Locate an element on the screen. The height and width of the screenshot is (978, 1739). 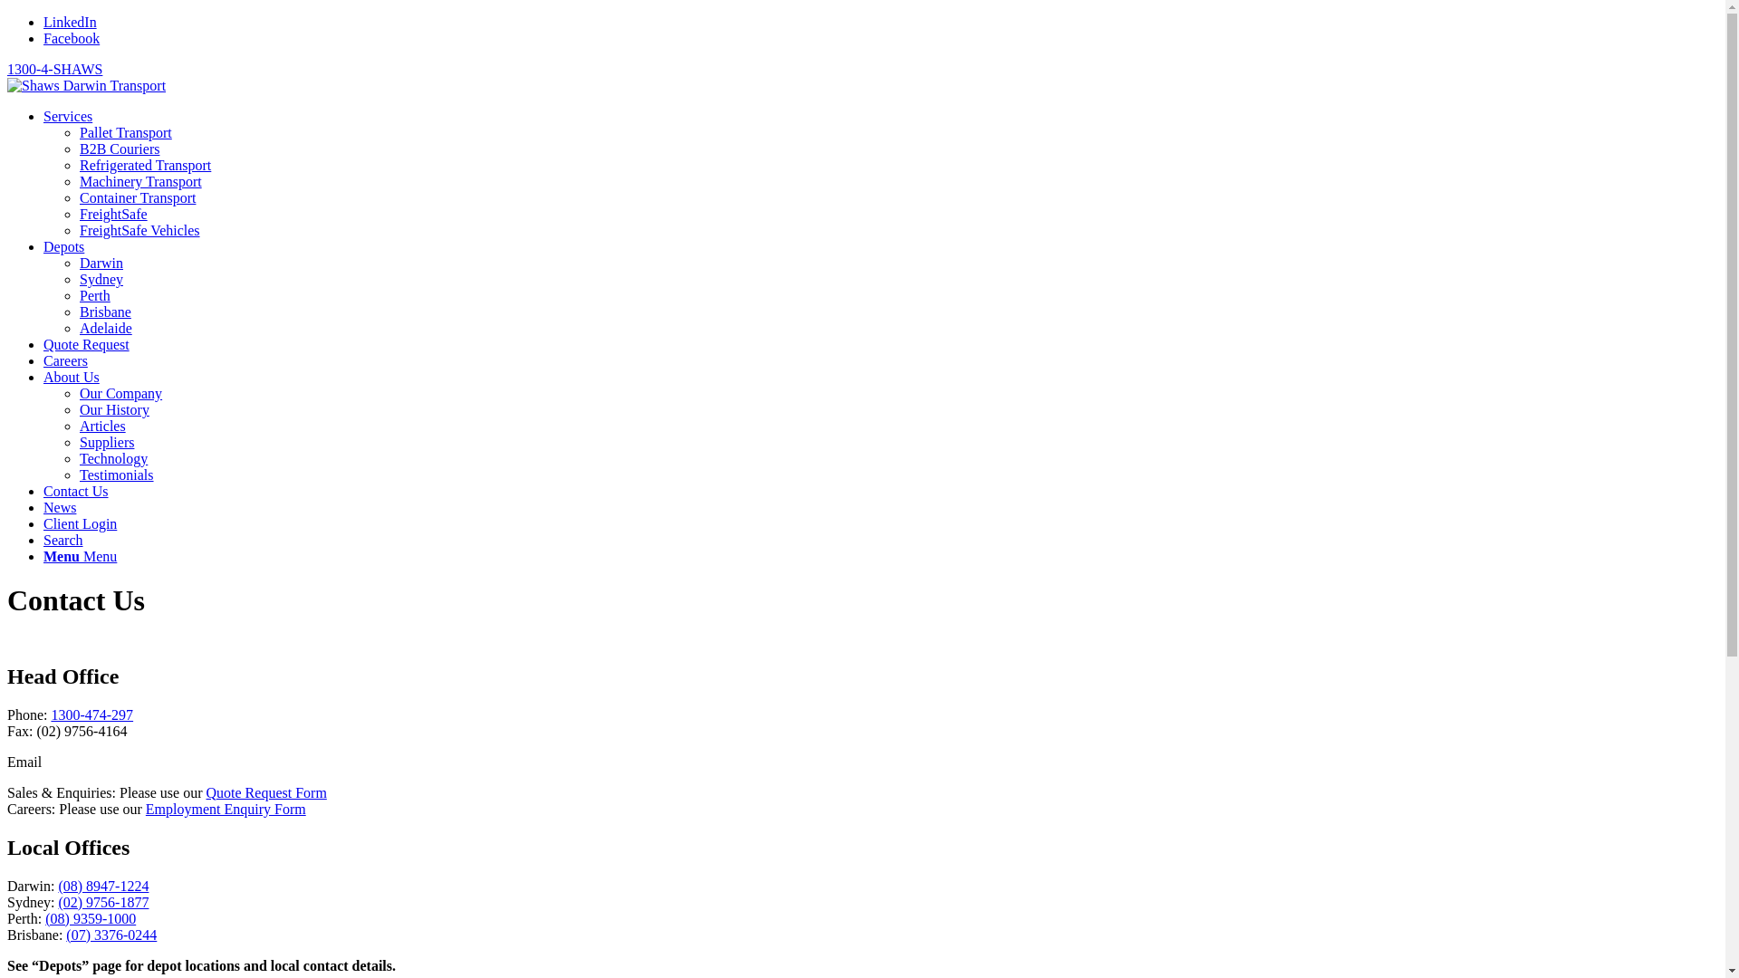
Suppliers is located at coordinates (107, 442).